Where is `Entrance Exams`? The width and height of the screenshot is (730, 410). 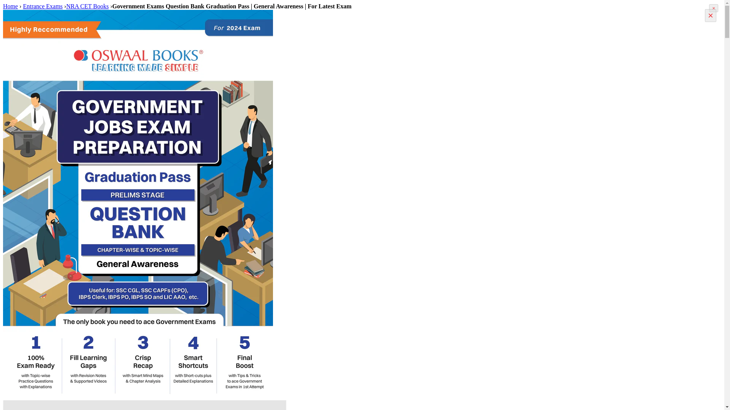 Entrance Exams is located at coordinates (42, 6).